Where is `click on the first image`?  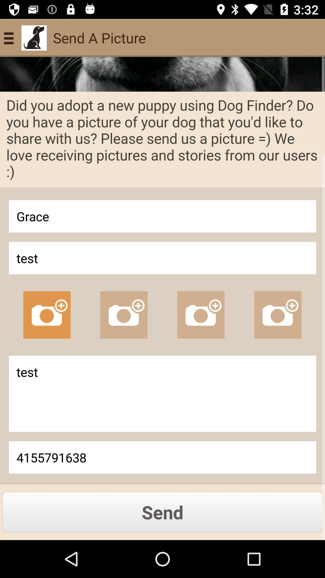
click on the first image is located at coordinates (47, 315).